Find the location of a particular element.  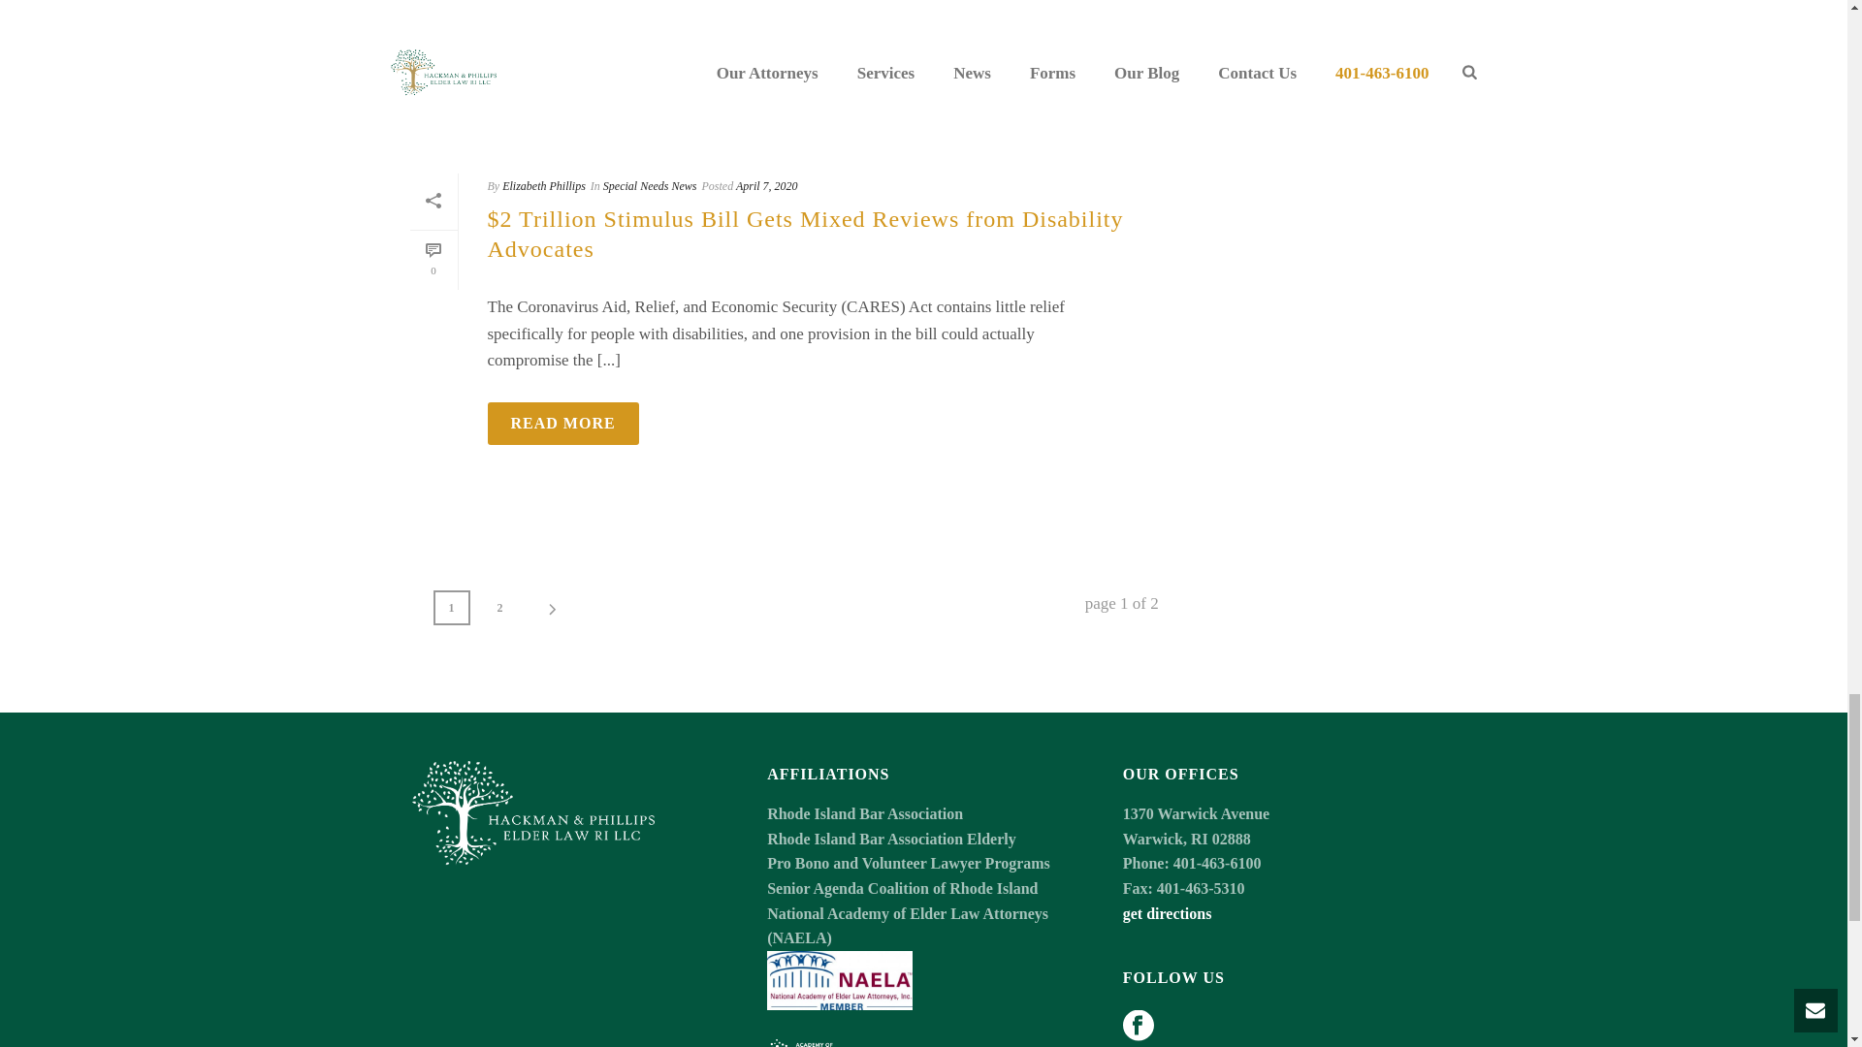

Follow Us on facebook is located at coordinates (1139, 1027).